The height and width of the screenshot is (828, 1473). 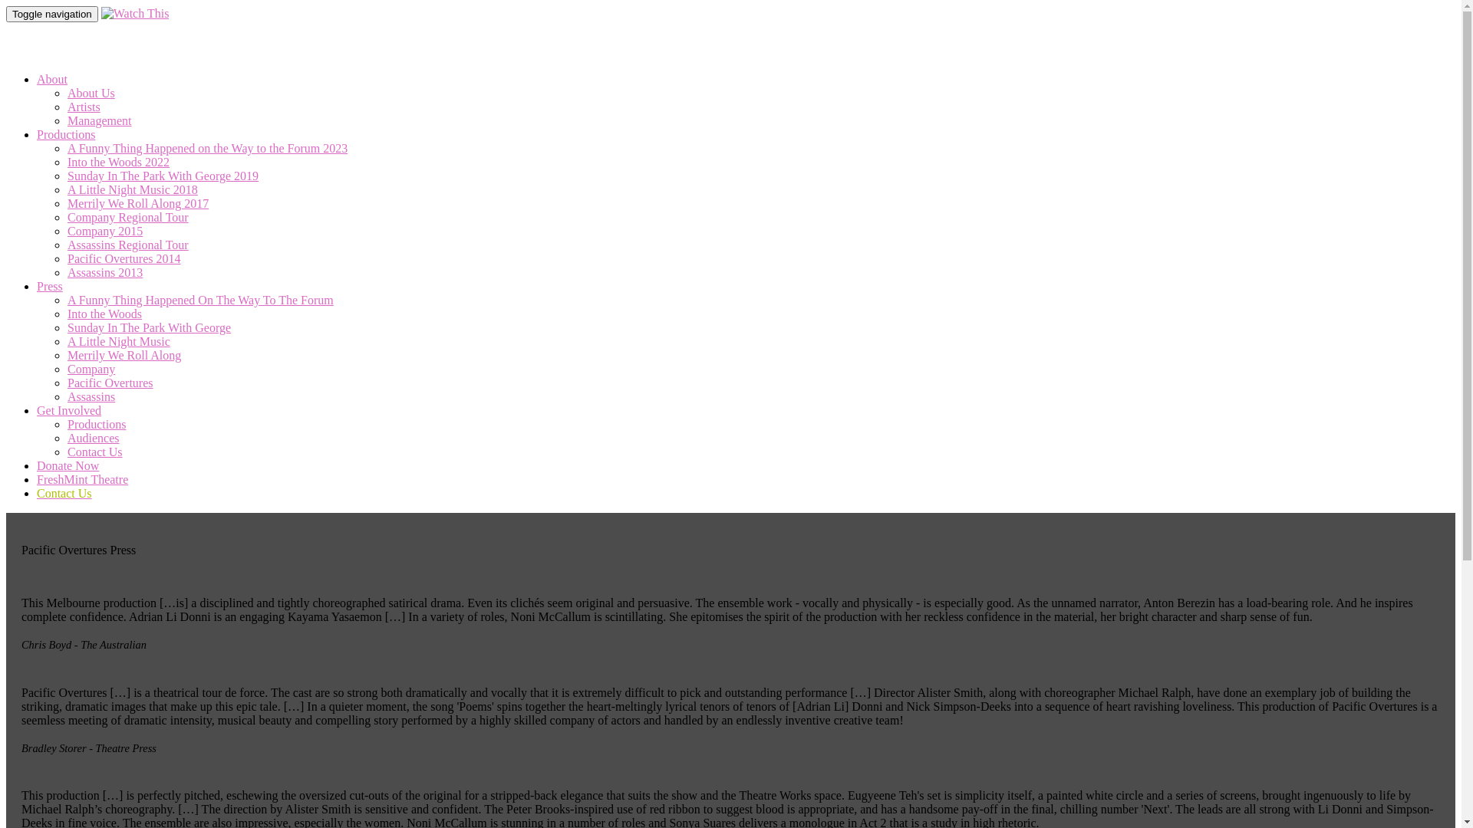 I want to click on Contact Us, so click(x=95, y=452).